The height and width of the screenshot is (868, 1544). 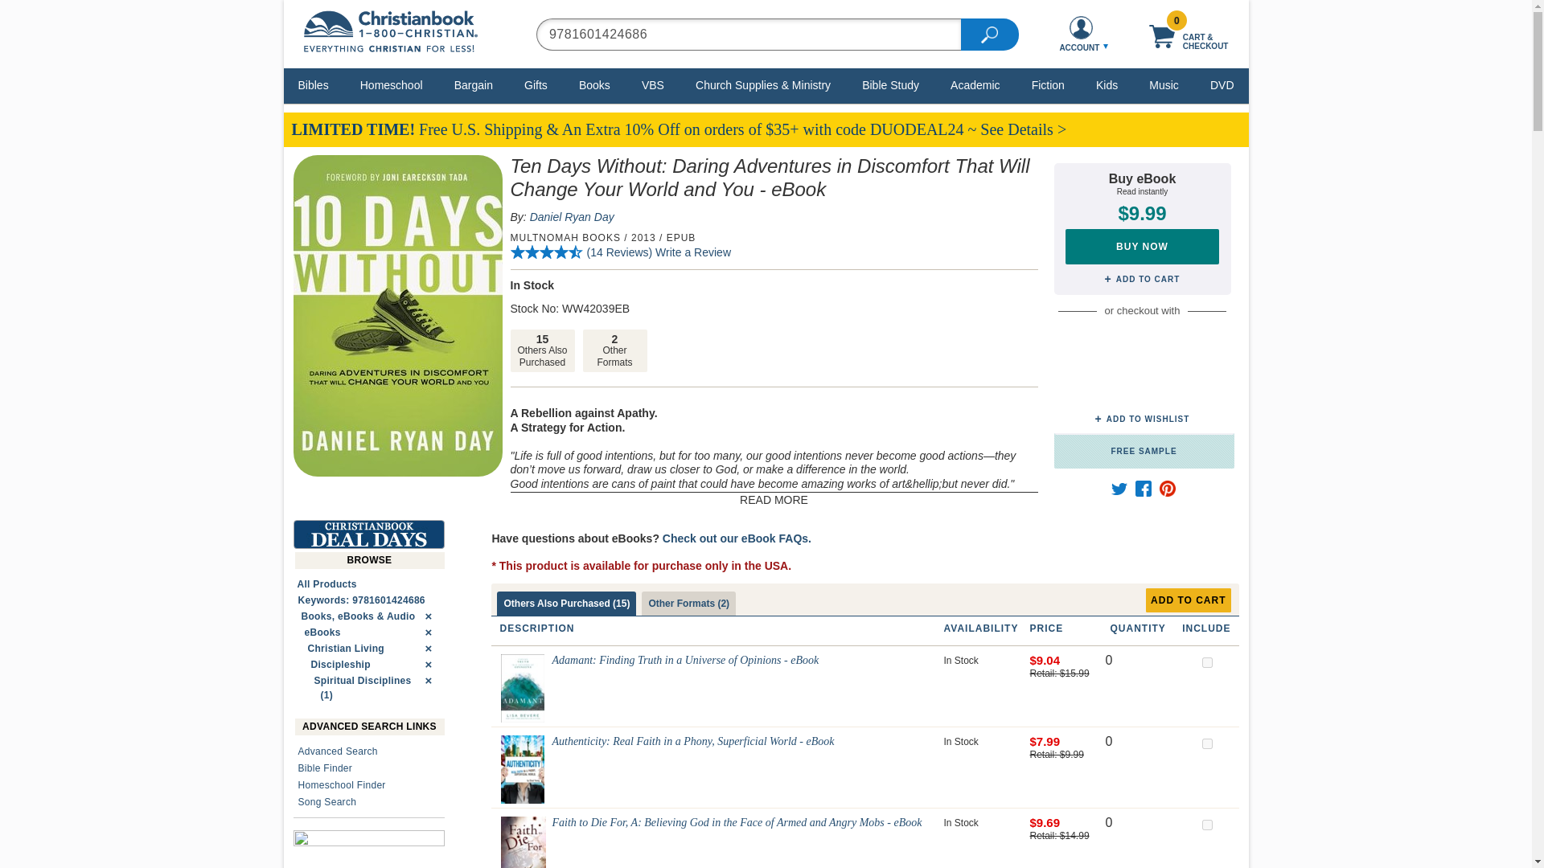 I want to click on 27089EB, so click(x=1206, y=744).